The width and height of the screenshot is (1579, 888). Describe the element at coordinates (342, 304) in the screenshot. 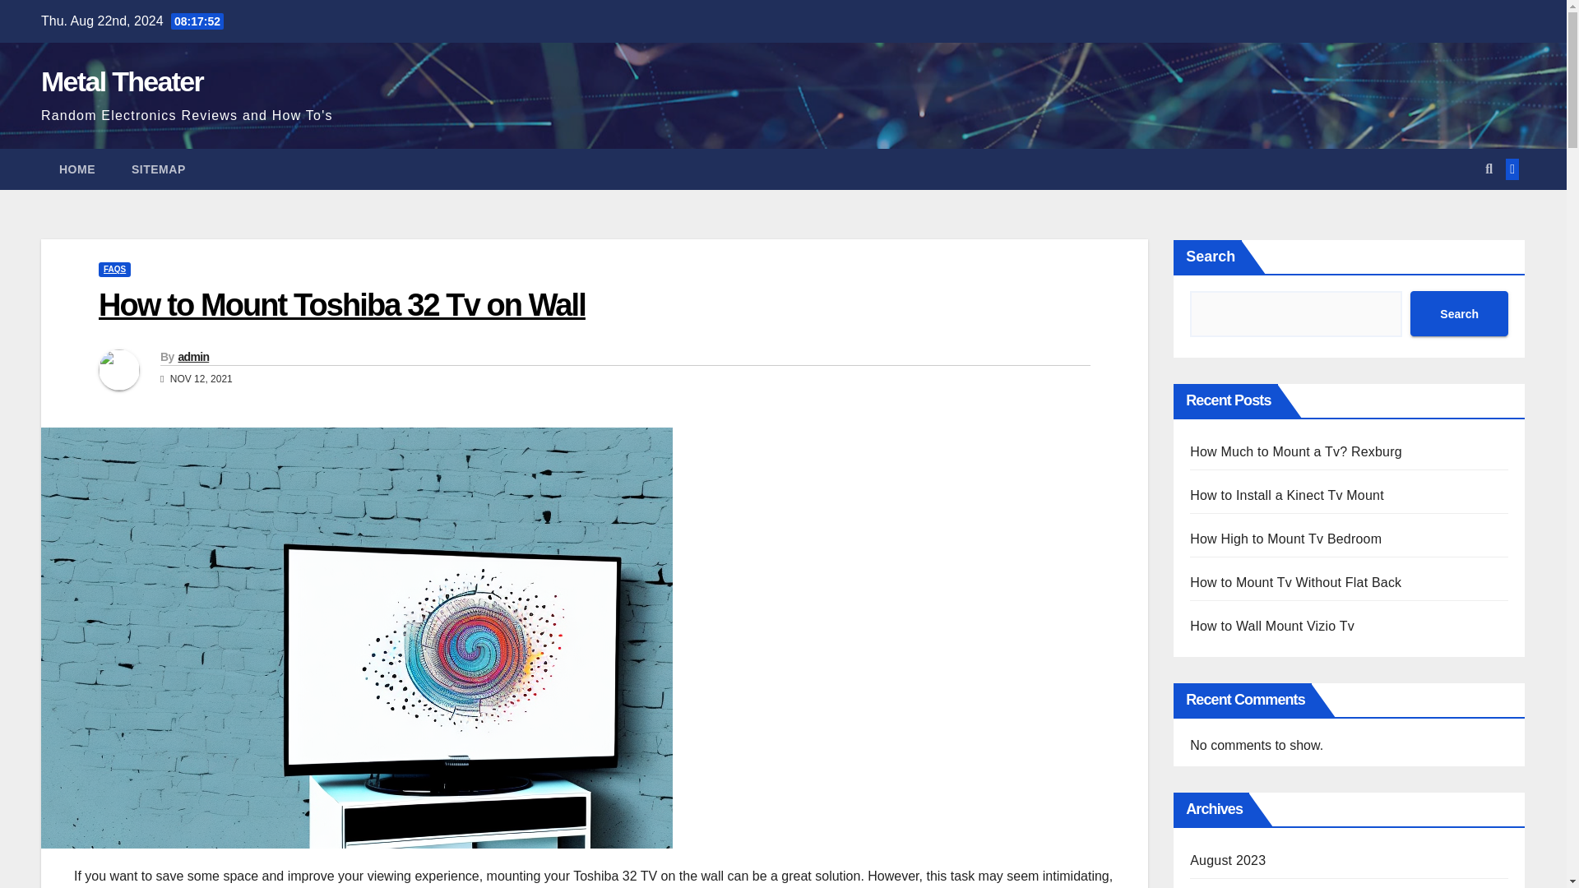

I see `How to Mount Toshiba 32 Tv on Wall` at that location.